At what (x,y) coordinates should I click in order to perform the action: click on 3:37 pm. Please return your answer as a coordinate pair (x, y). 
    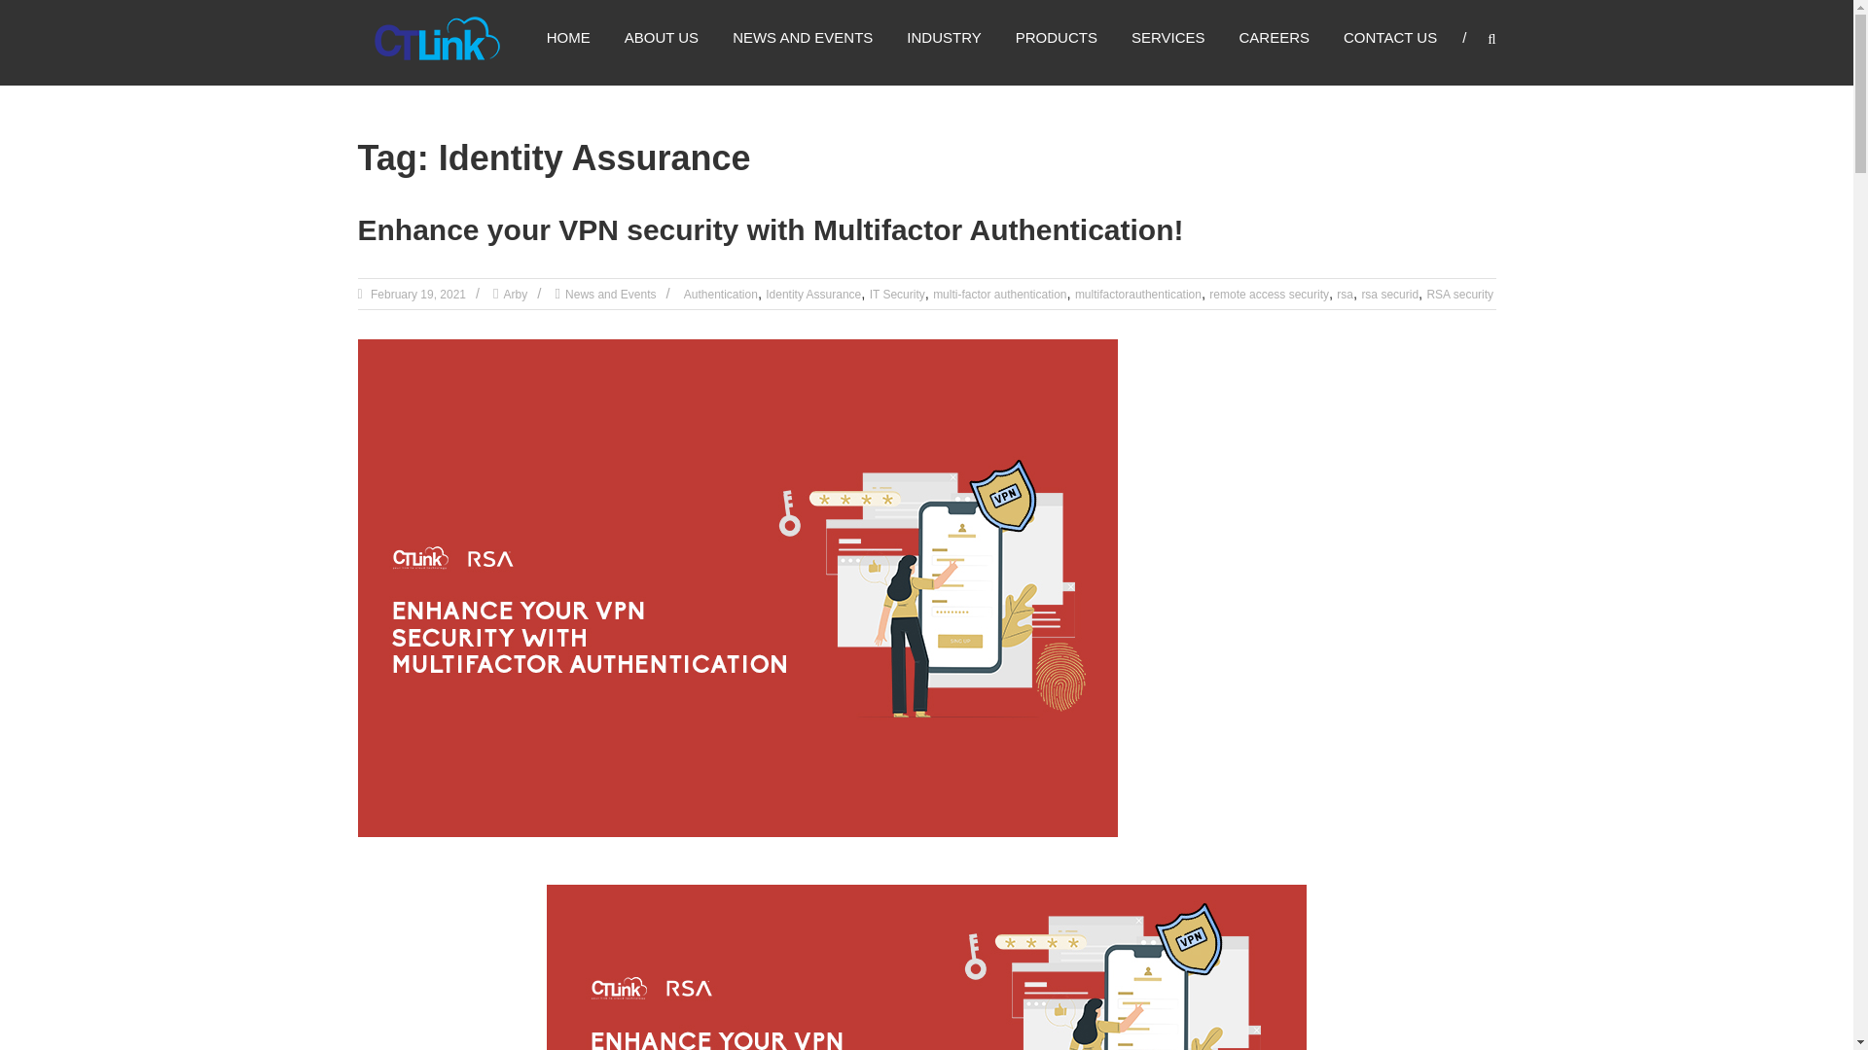
    Looking at the image, I should click on (416, 294).